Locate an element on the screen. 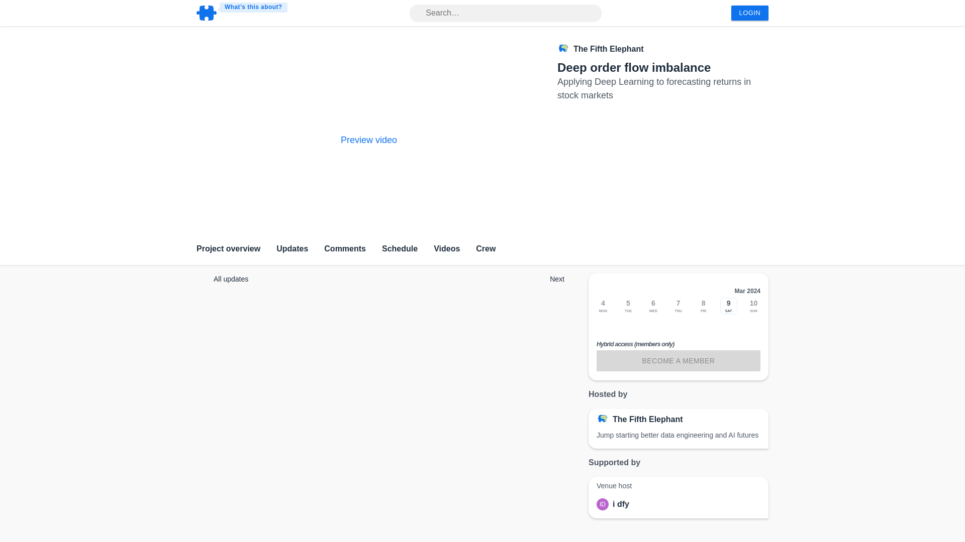  Project overview is located at coordinates (228, 250).